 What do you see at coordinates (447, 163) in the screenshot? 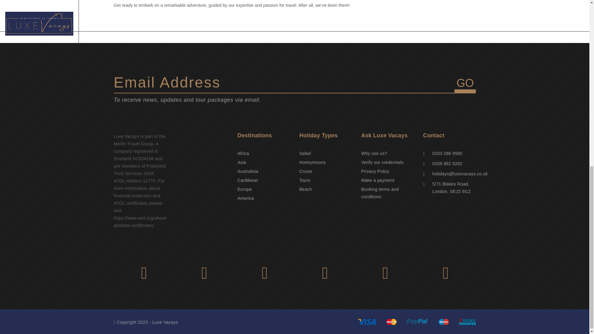
I see `0208 882 8282` at bounding box center [447, 163].